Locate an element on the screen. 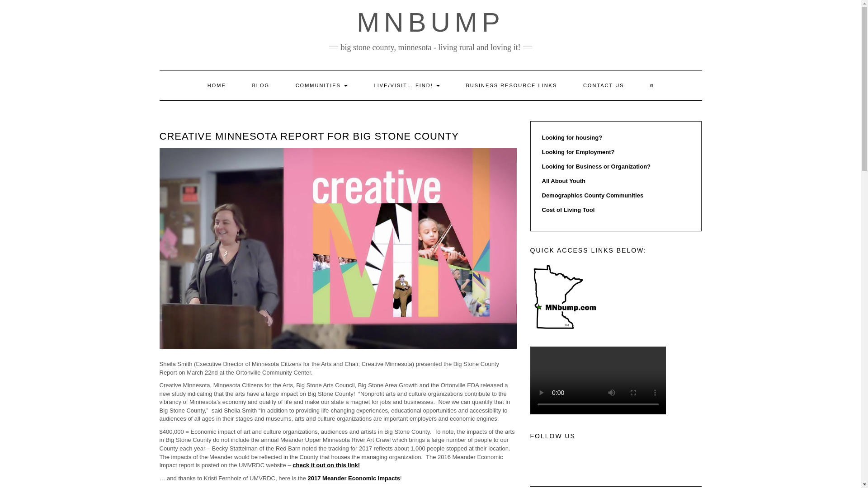 The width and height of the screenshot is (868, 488). Link to report is located at coordinates (448, 488).